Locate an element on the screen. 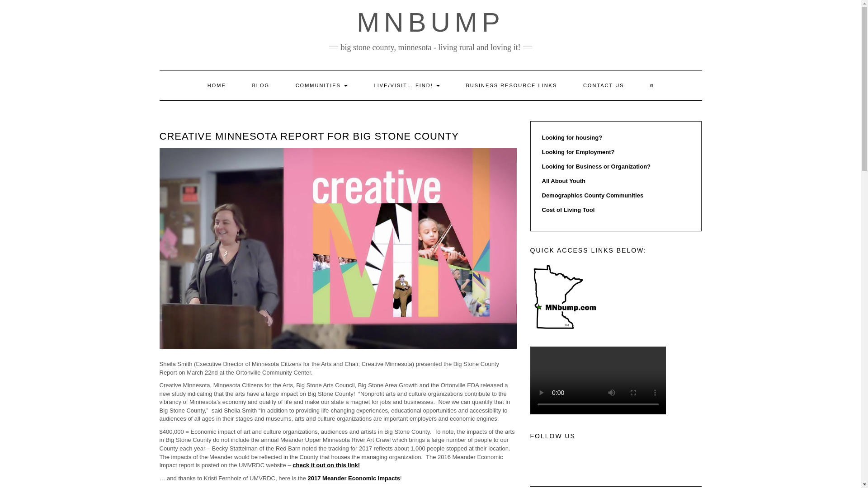 The width and height of the screenshot is (868, 488). Link to report is located at coordinates (448, 488).